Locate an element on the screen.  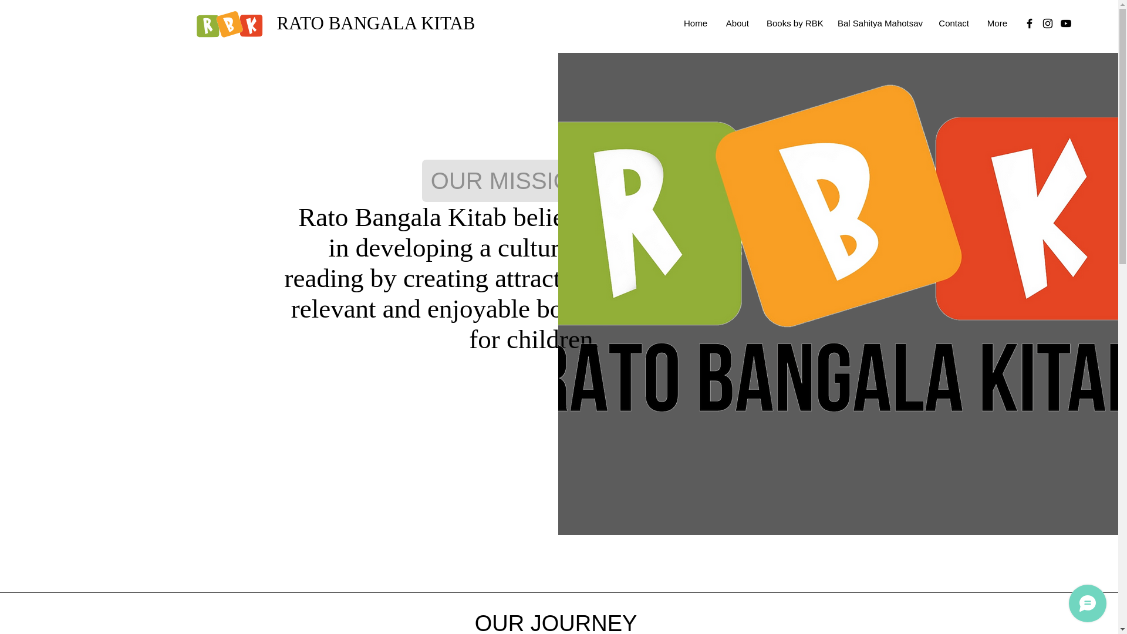
Contact is located at coordinates (953, 23).